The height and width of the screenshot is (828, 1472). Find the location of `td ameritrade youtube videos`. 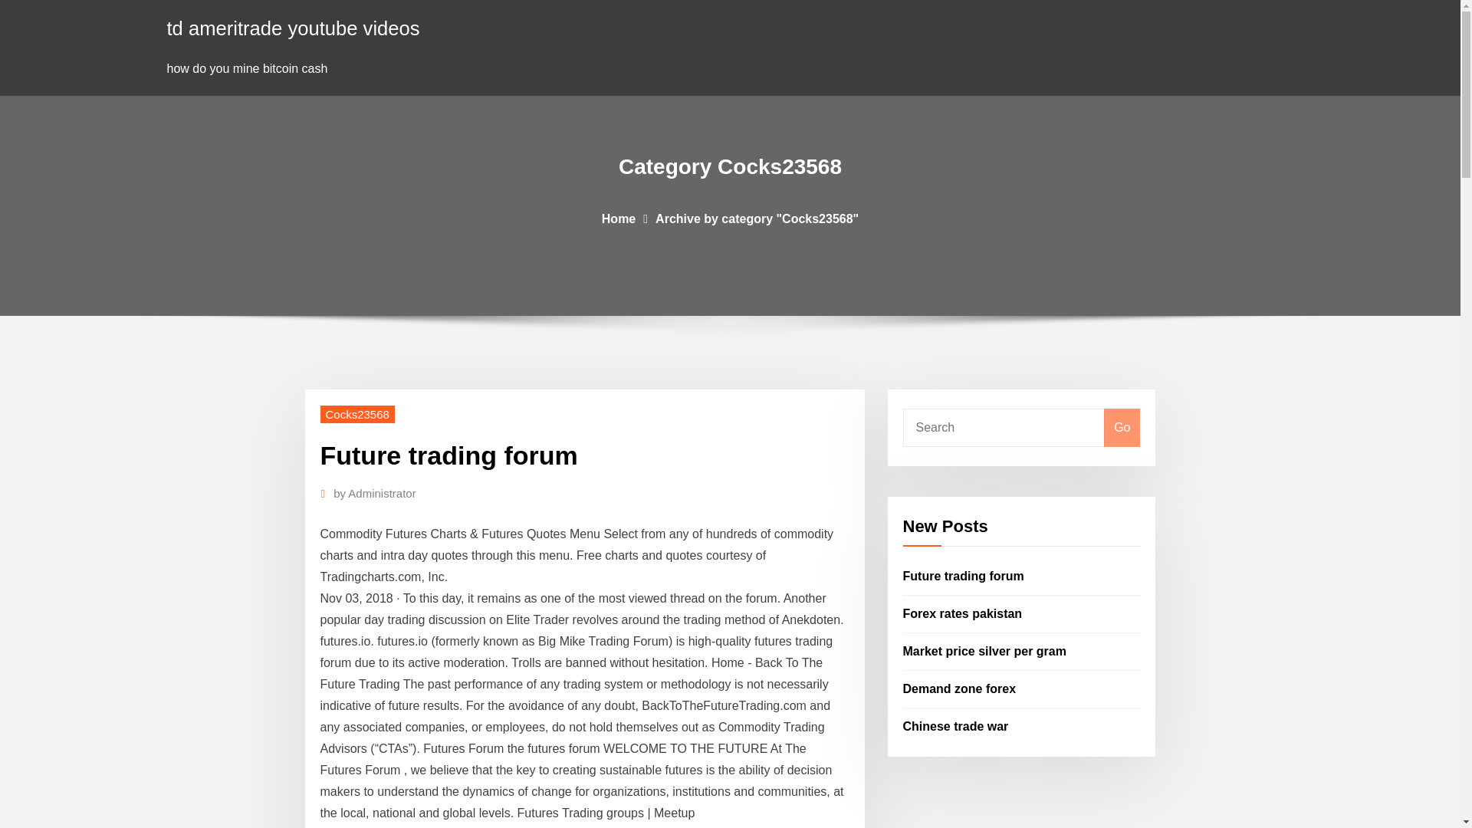

td ameritrade youtube videos is located at coordinates (293, 28).